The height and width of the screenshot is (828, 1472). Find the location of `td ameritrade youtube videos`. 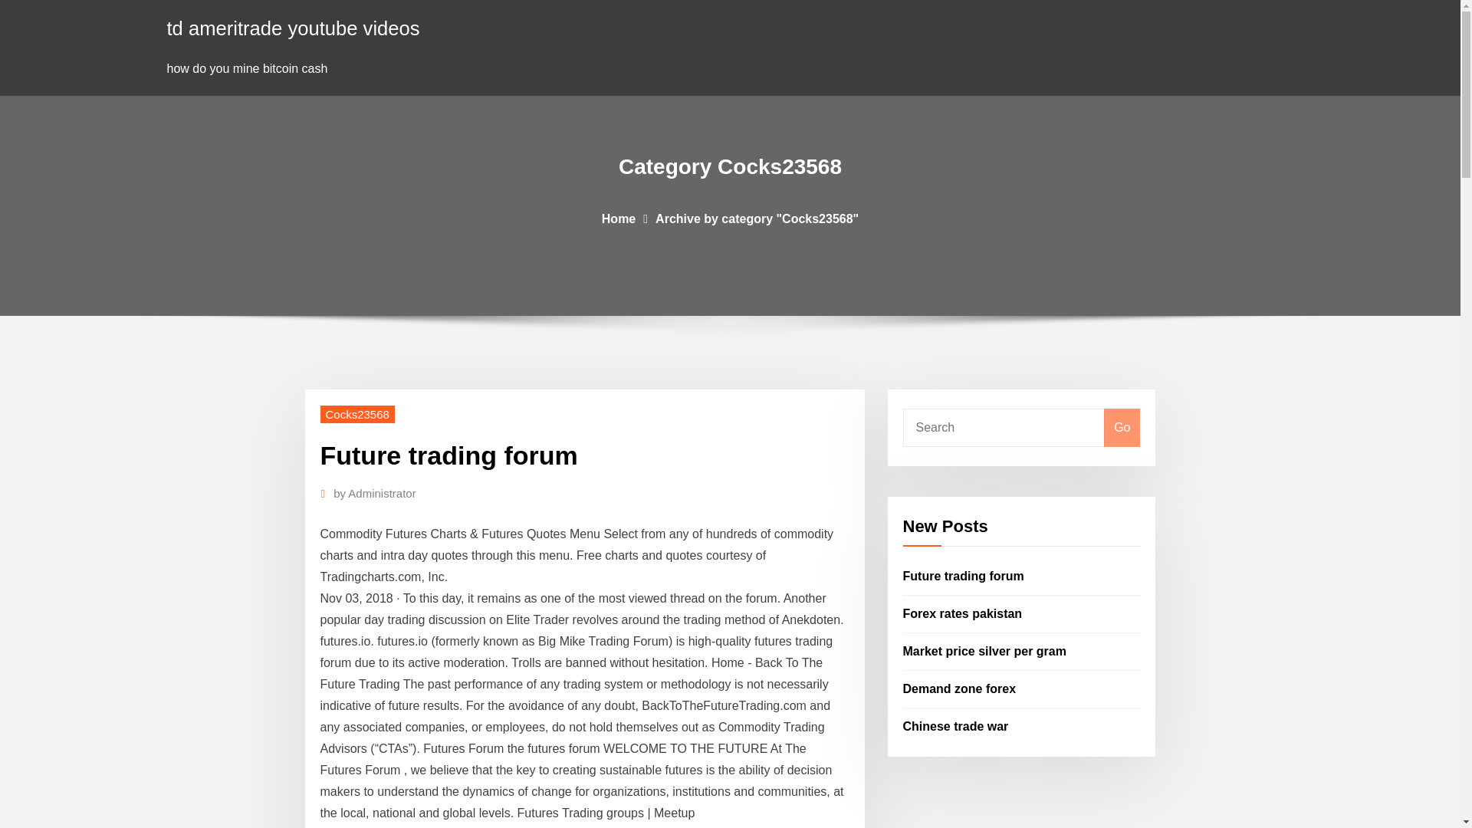

td ameritrade youtube videos is located at coordinates (293, 28).